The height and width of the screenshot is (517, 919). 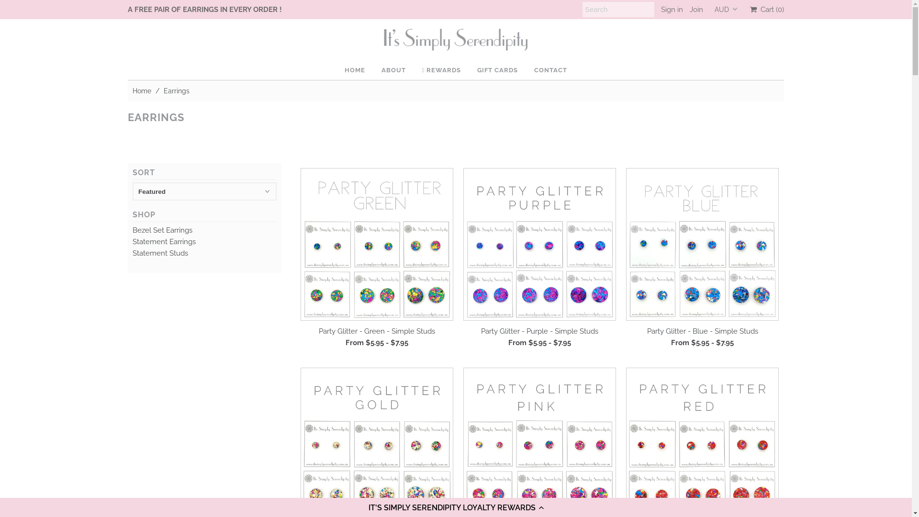 I want to click on HOME, so click(x=355, y=70).